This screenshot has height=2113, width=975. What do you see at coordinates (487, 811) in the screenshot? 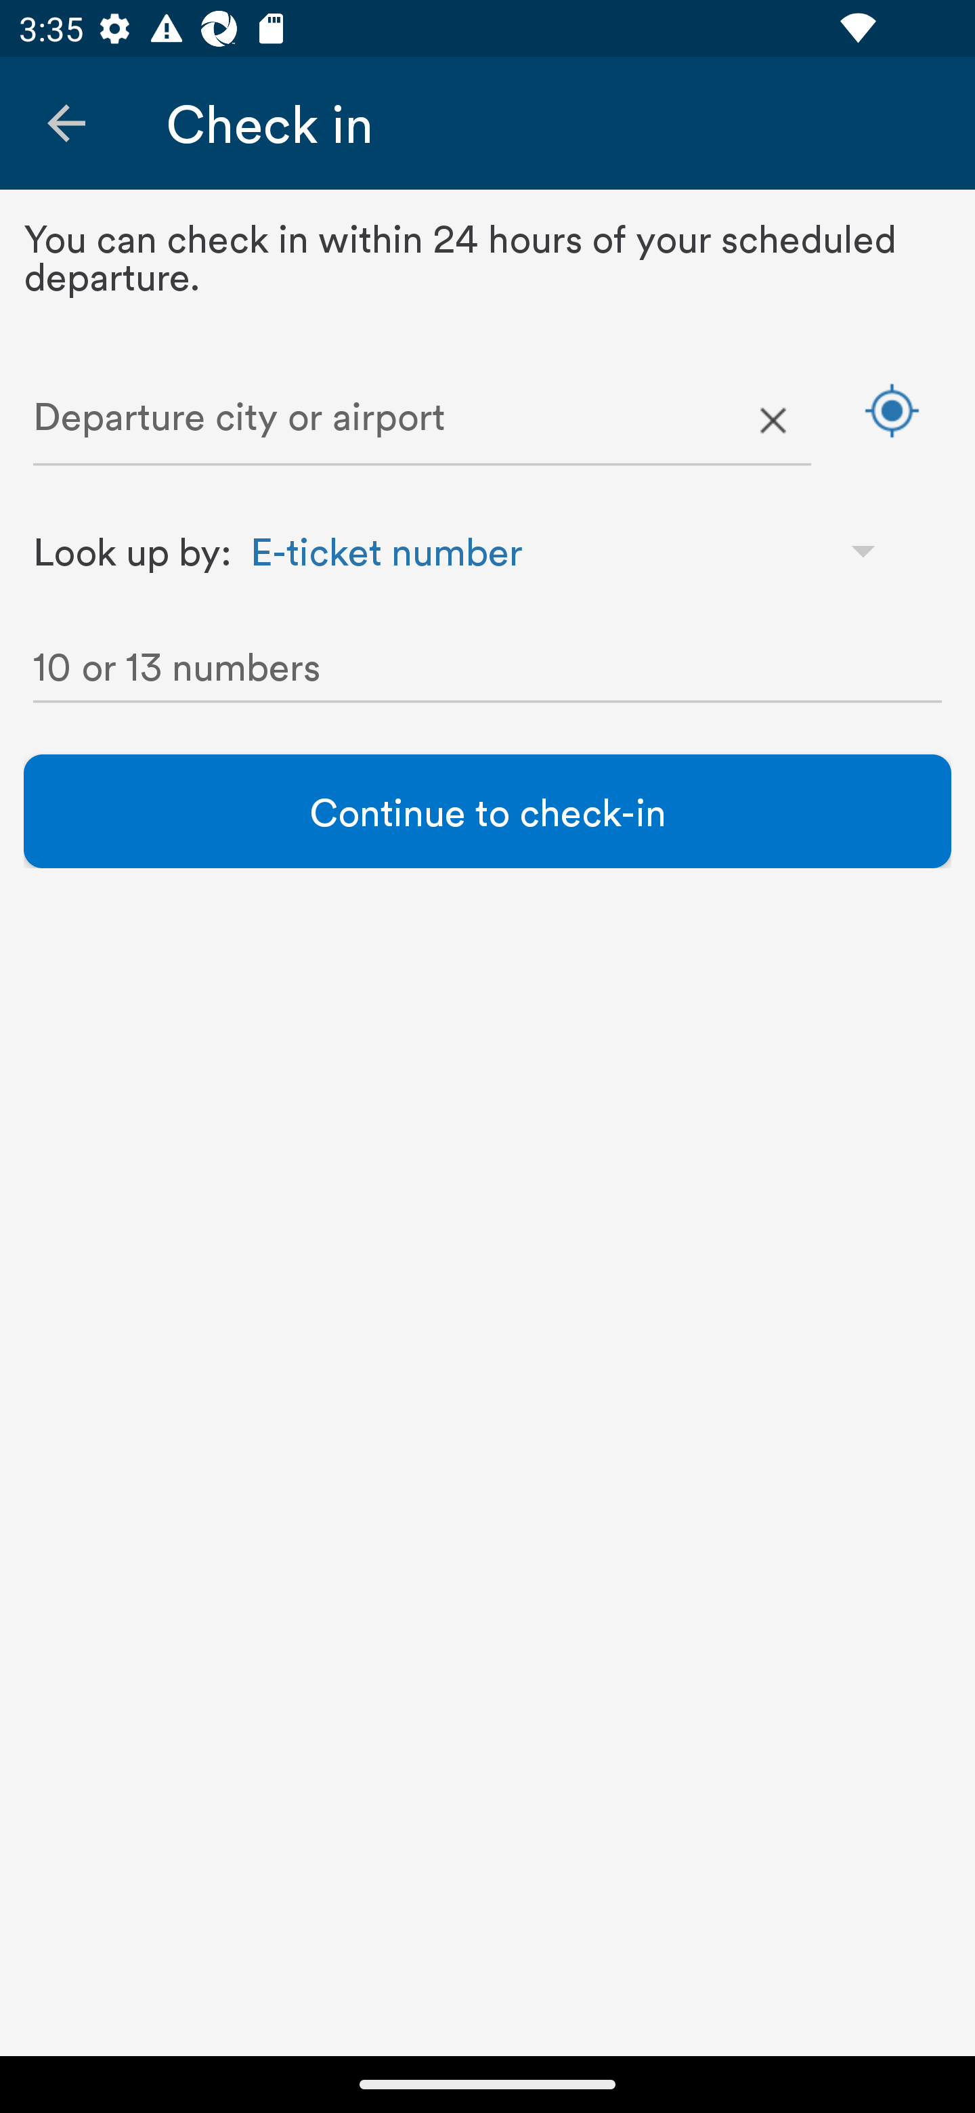
I see `Continue to check-in` at bounding box center [487, 811].